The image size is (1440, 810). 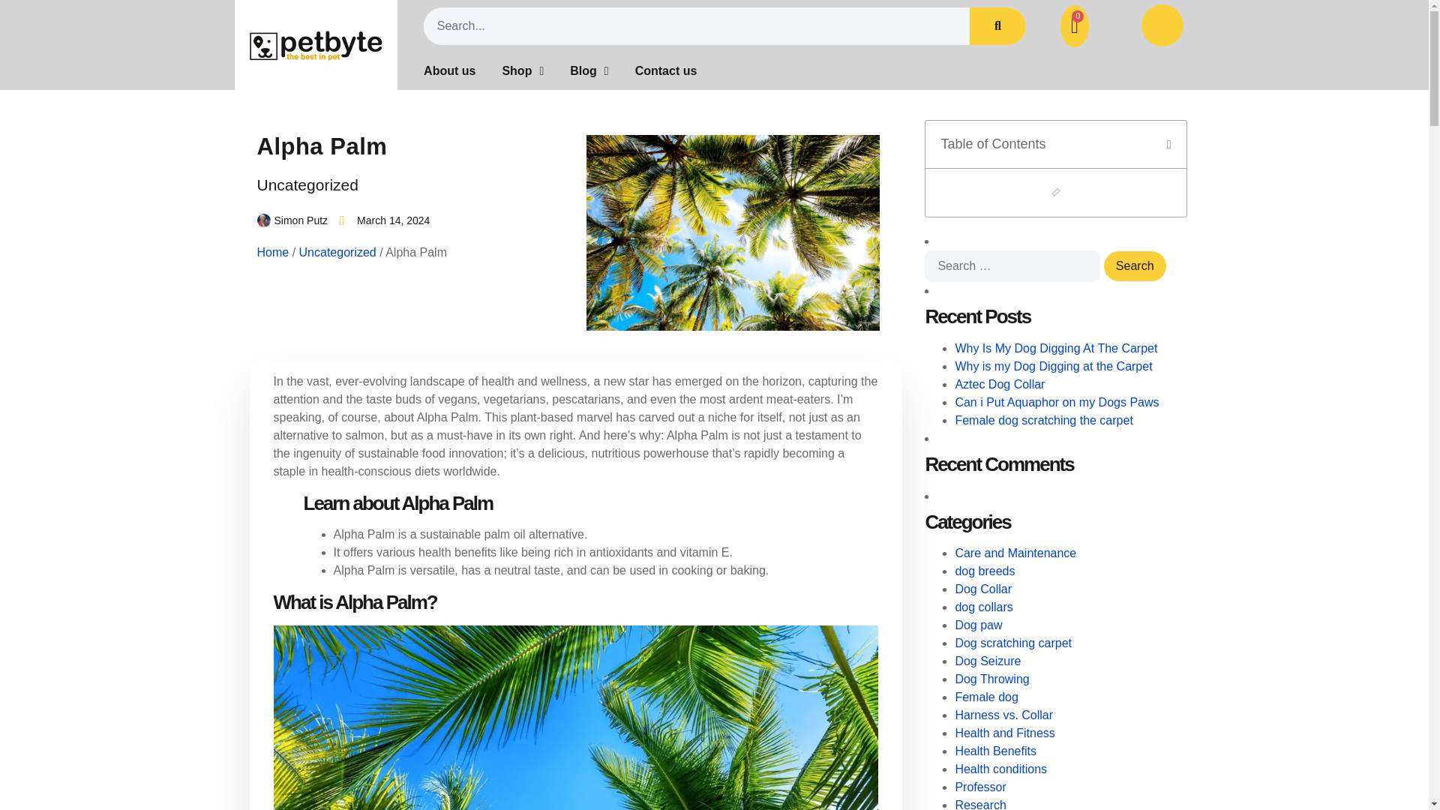 What do you see at coordinates (306, 184) in the screenshot?
I see `Uncategorized` at bounding box center [306, 184].